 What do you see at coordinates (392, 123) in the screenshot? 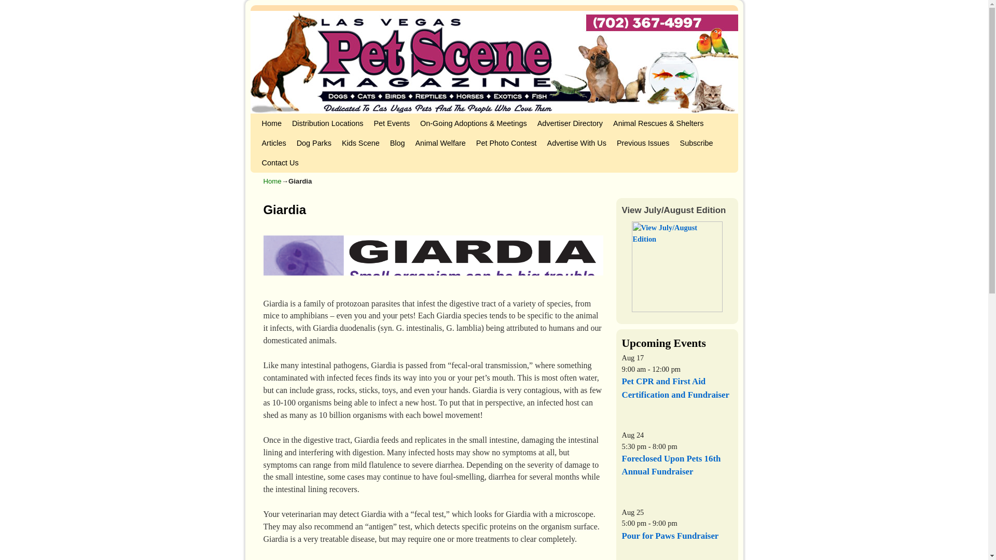
I see `Pet Events` at bounding box center [392, 123].